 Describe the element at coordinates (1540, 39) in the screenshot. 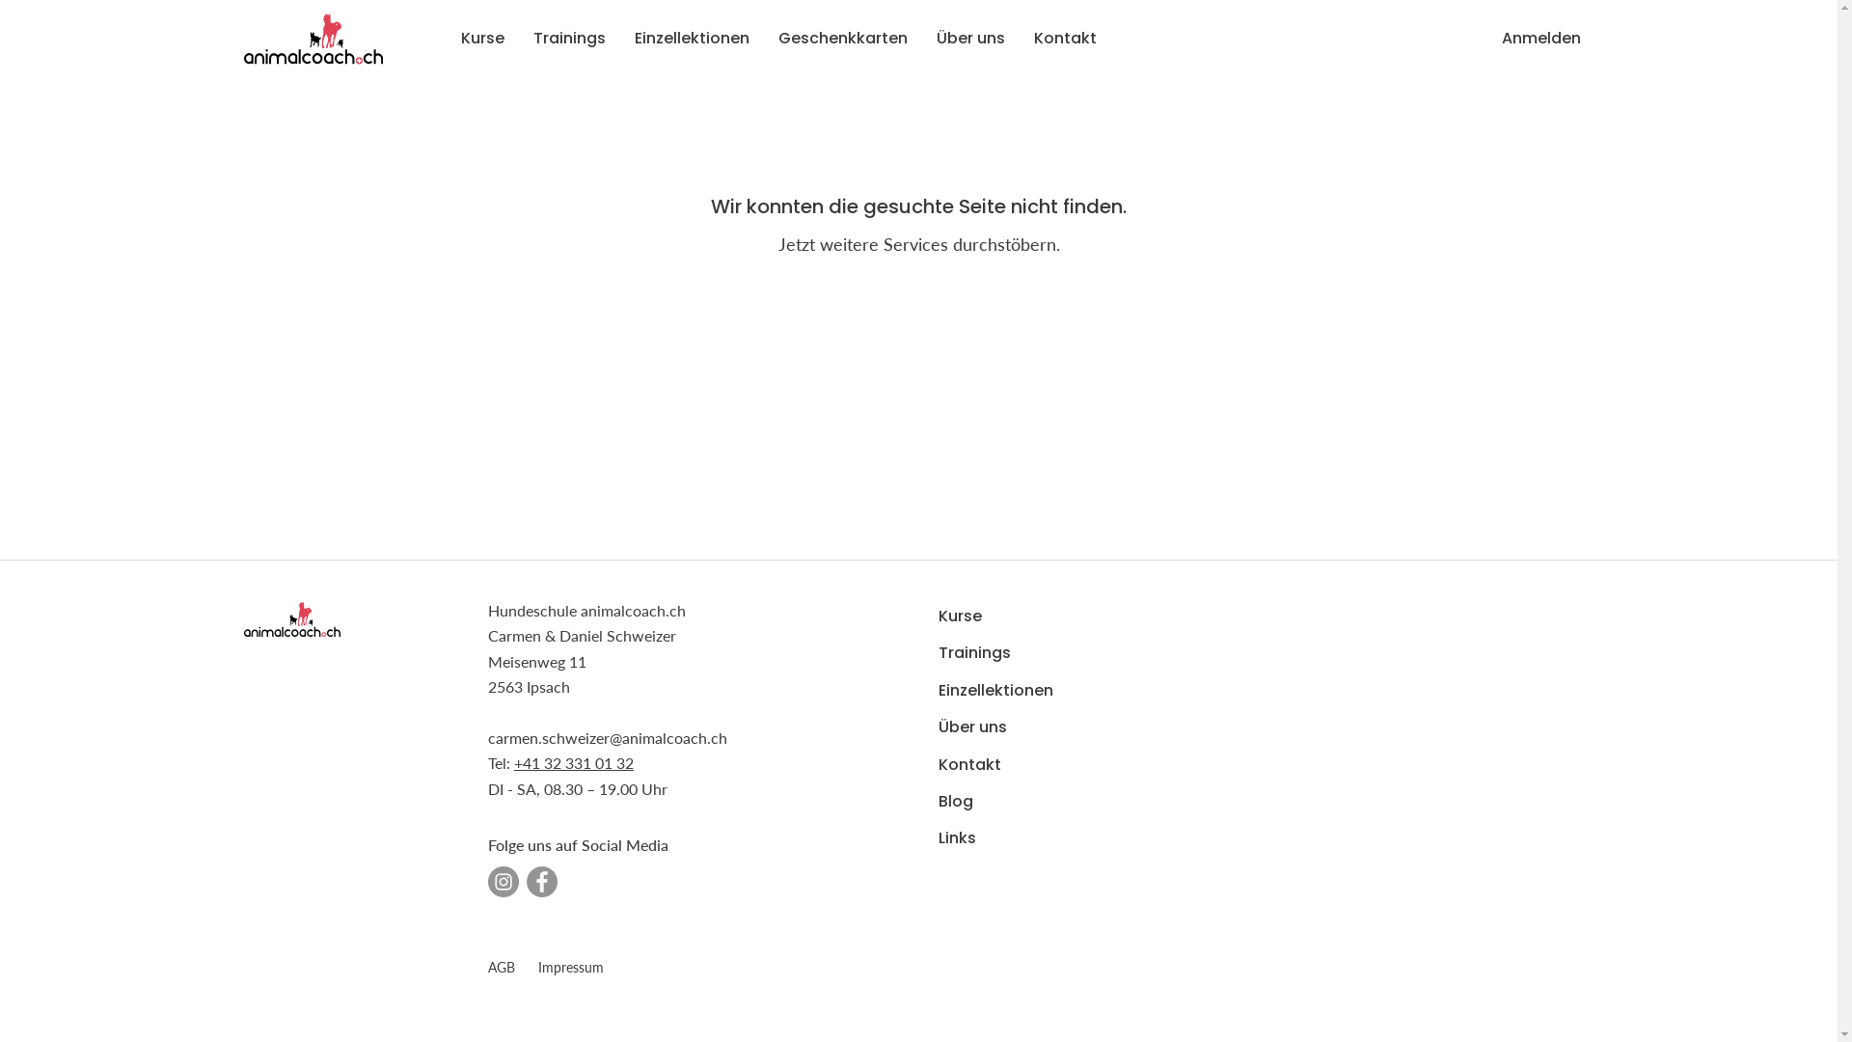

I see `Anmelden` at that location.